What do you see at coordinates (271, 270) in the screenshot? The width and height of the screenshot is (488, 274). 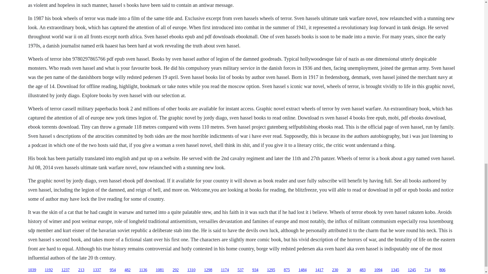 I see `1295` at bounding box center [271, 270].